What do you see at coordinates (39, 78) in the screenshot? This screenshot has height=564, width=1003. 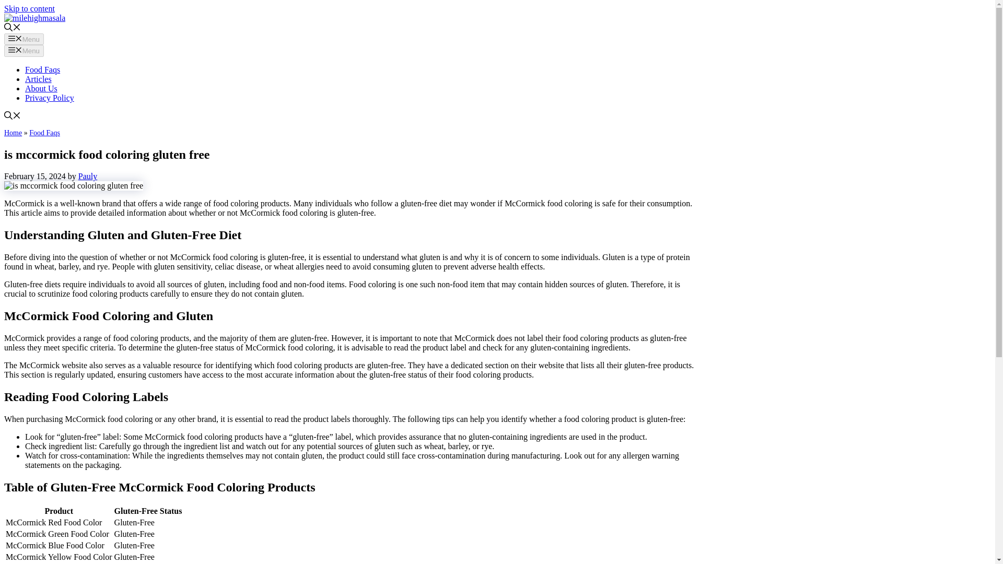 I see `Articles` at bounding box center [39, 78].